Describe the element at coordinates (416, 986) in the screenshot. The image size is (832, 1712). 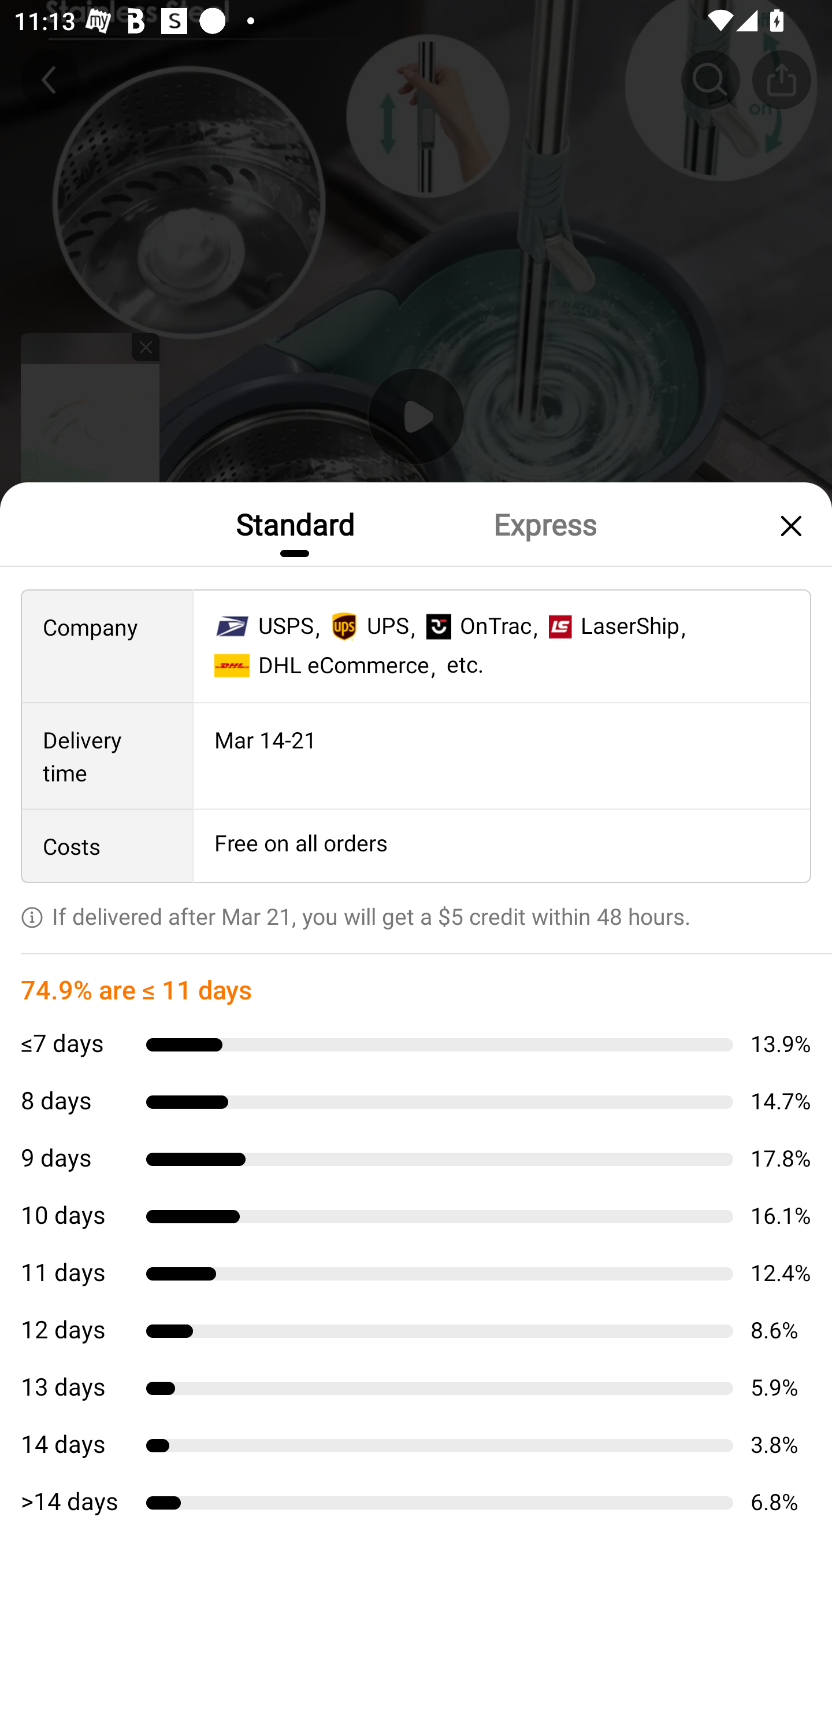
I see `￼ ￼ ￼ 4 interest-free biweekly installments ￼` at that location.